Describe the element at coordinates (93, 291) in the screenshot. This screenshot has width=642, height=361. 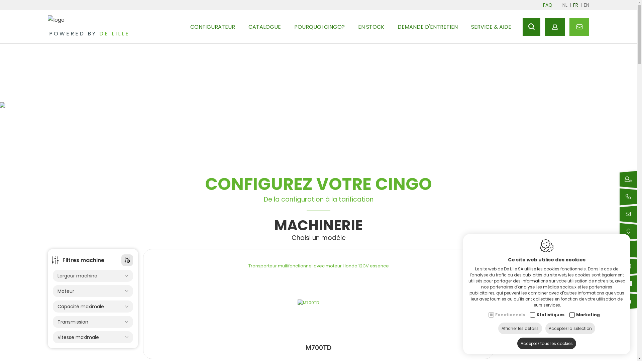
I see `Moteur` at that location.